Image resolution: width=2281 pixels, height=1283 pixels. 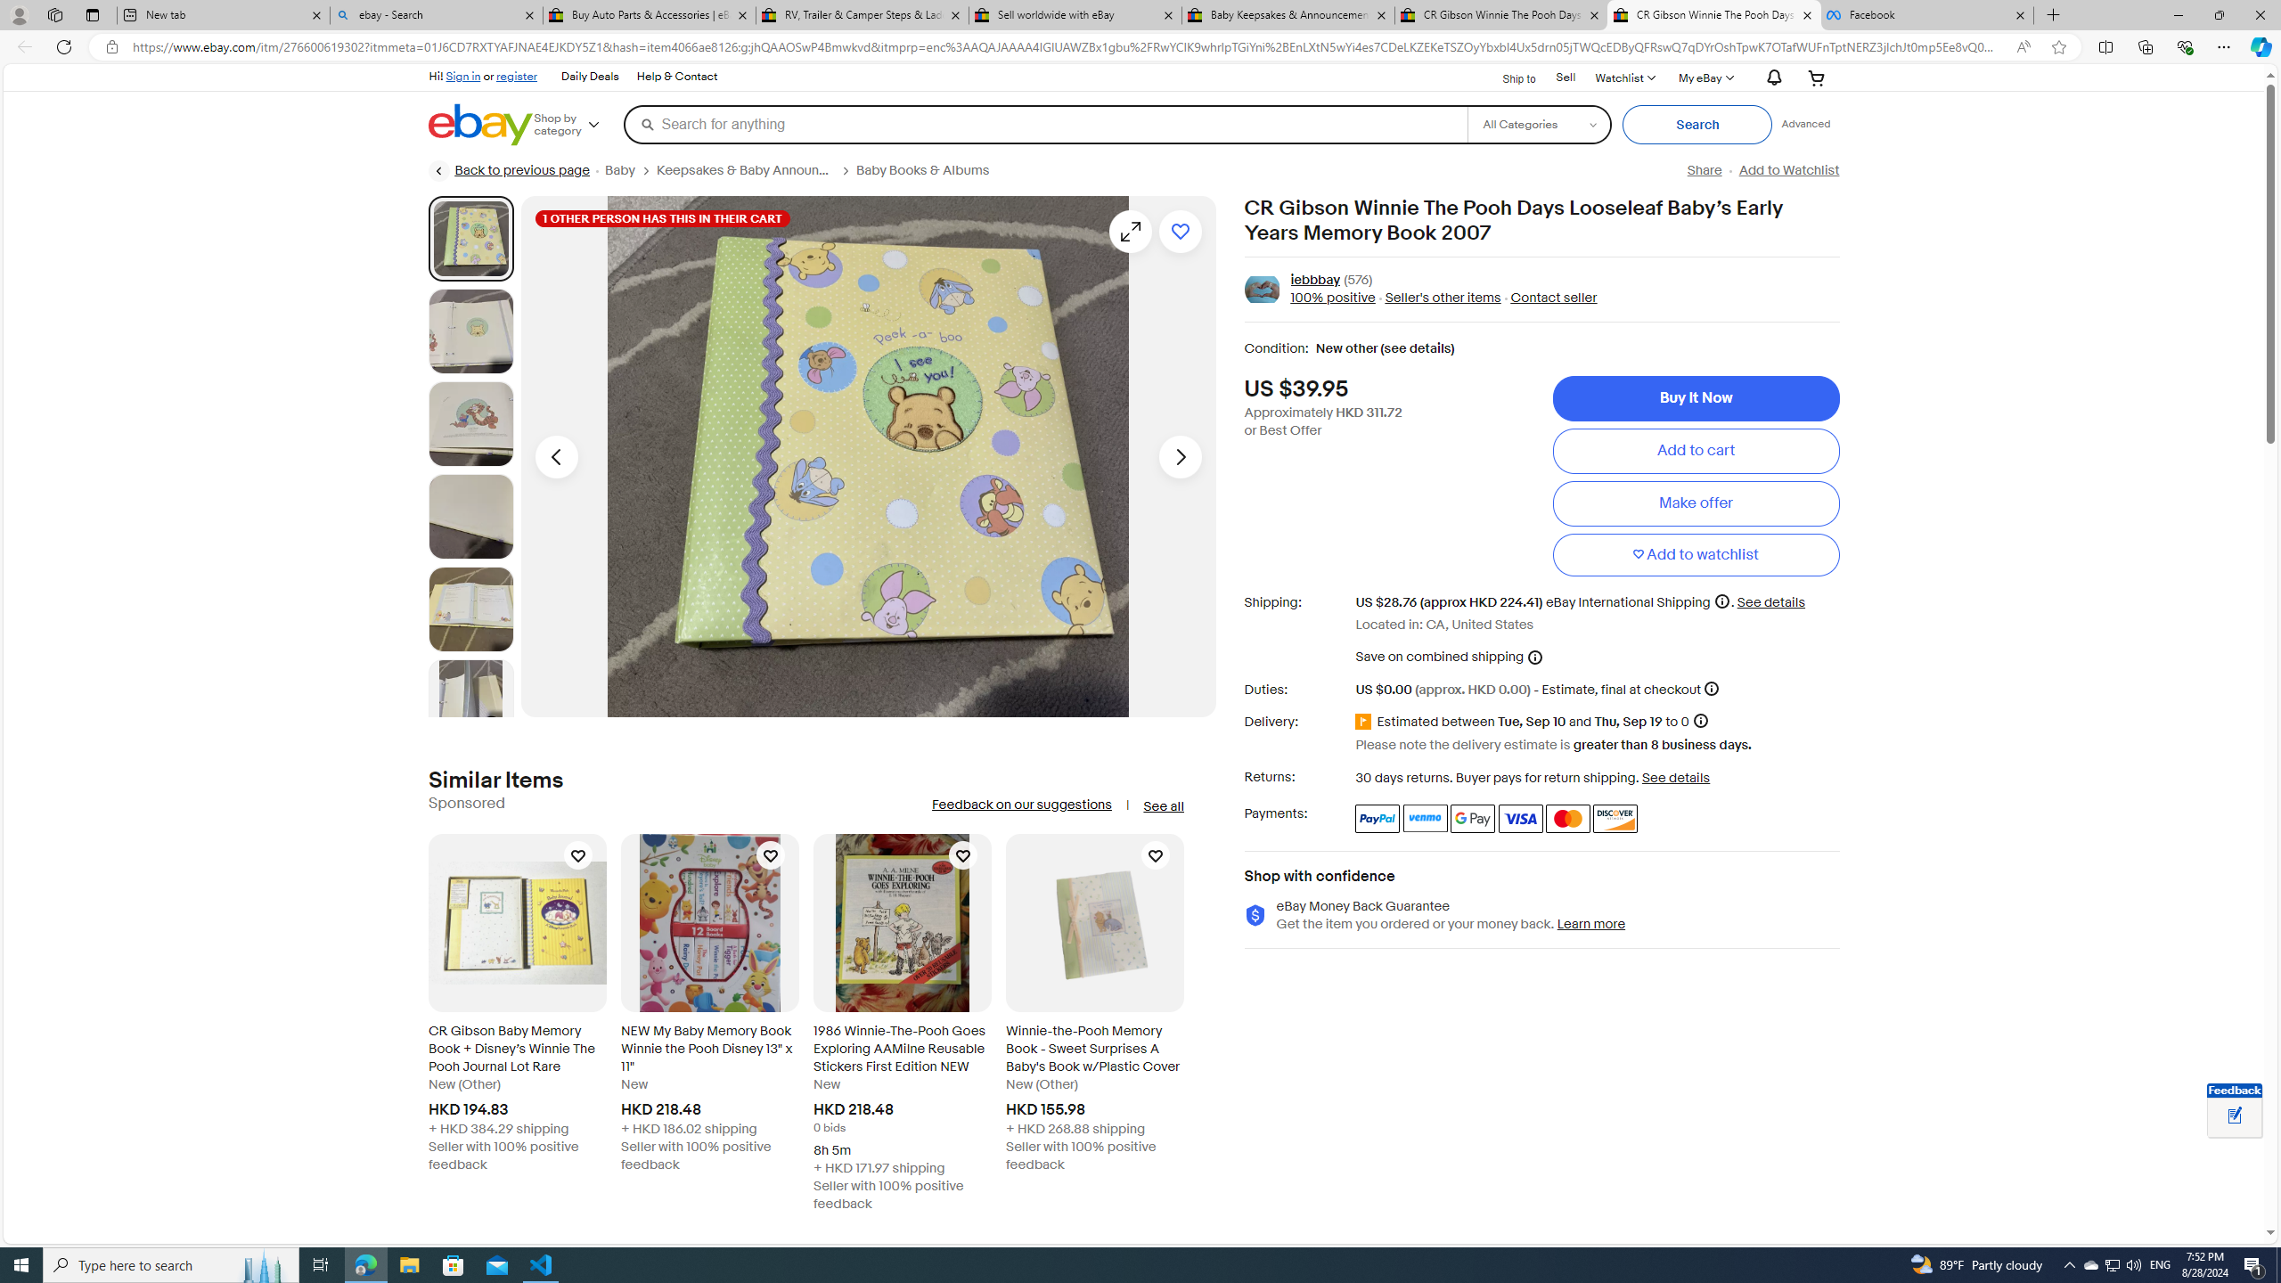 What do you see at coordinates (1426, 818) in the screenshot?
I see `Venmo` at bounding box center [1426, 818].